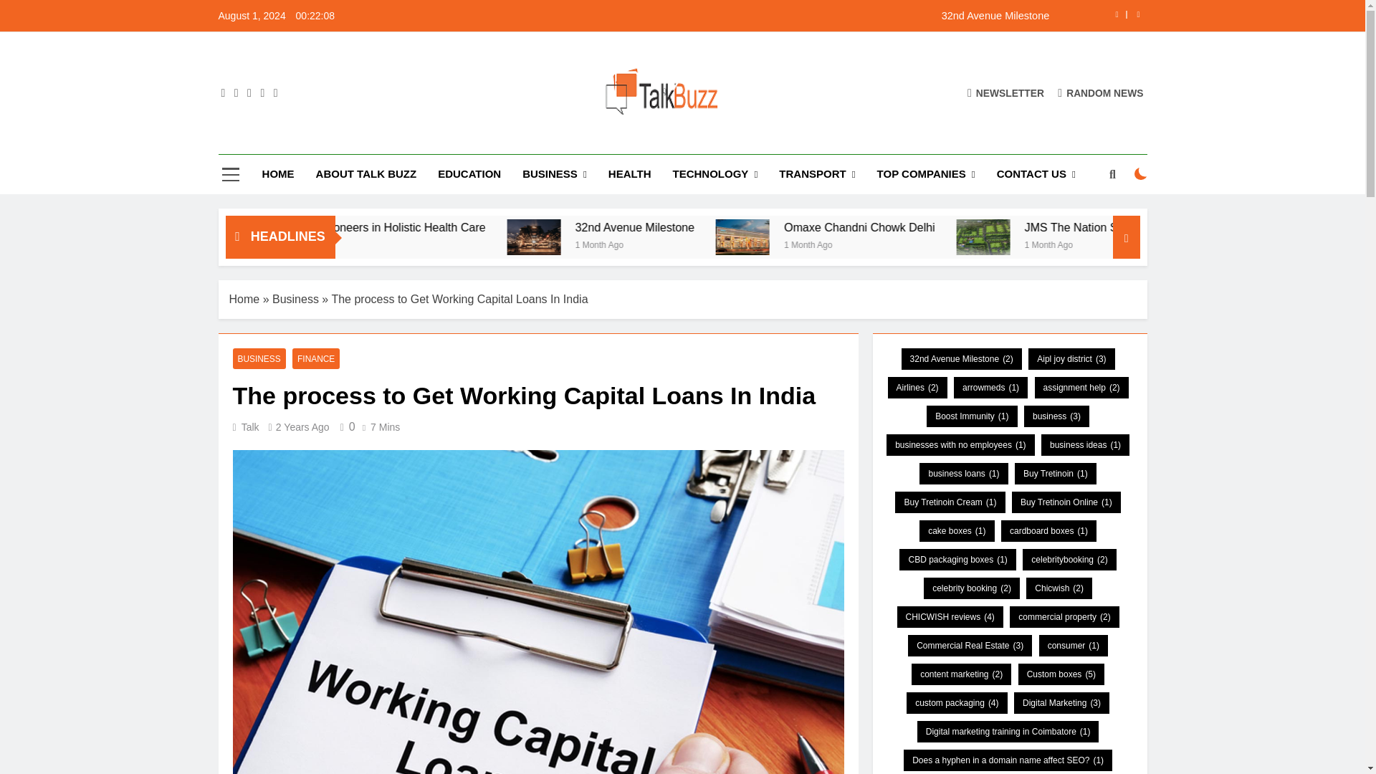 The height and width of the screenshot is (774, 1376). What do you see at coordinates (476, 140) in the screenshot?
I see `Talk Buzz` at bounding box center [476, 140].